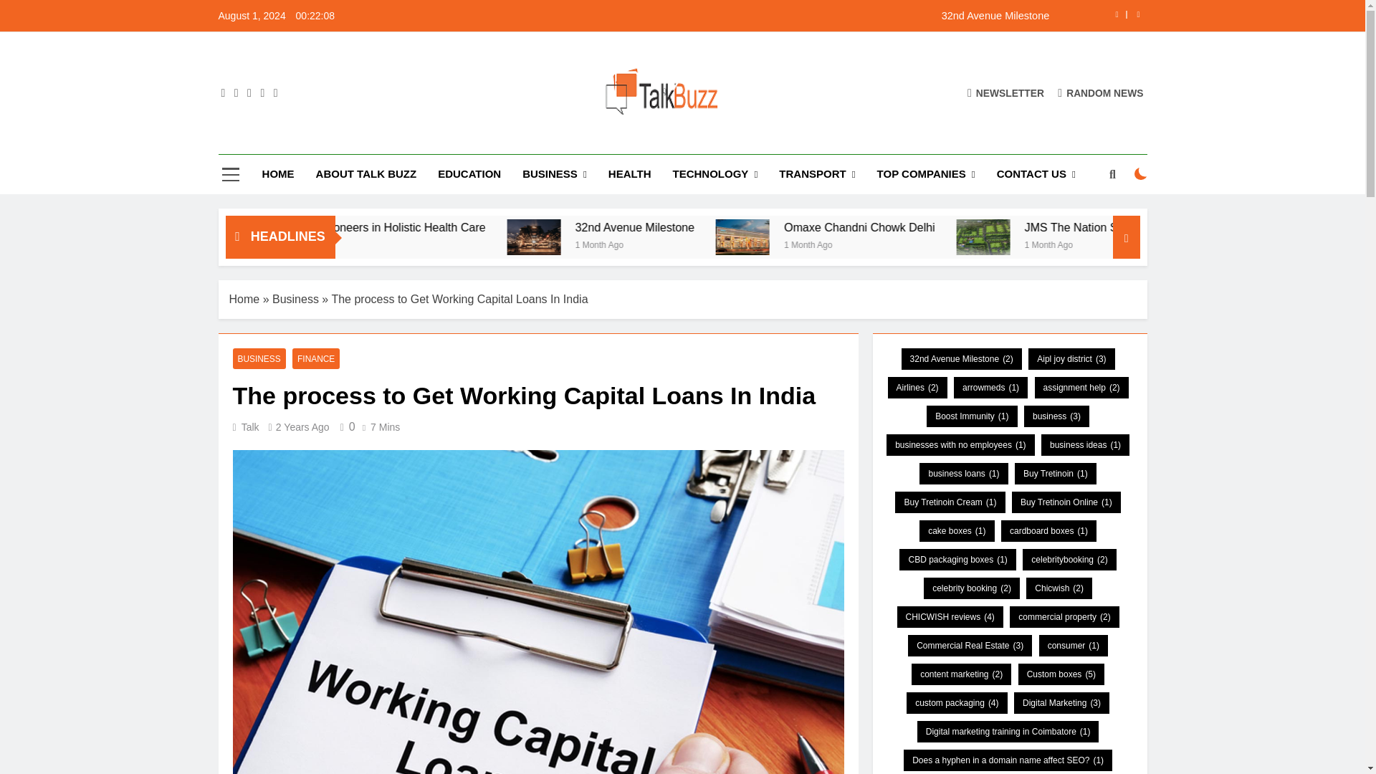 The height and width of the screenshot is (774, 1376). What do you see at coordinates (476, 140) in the screenshot?
I see `Talk Buzz` at bounding box center [476, 140].